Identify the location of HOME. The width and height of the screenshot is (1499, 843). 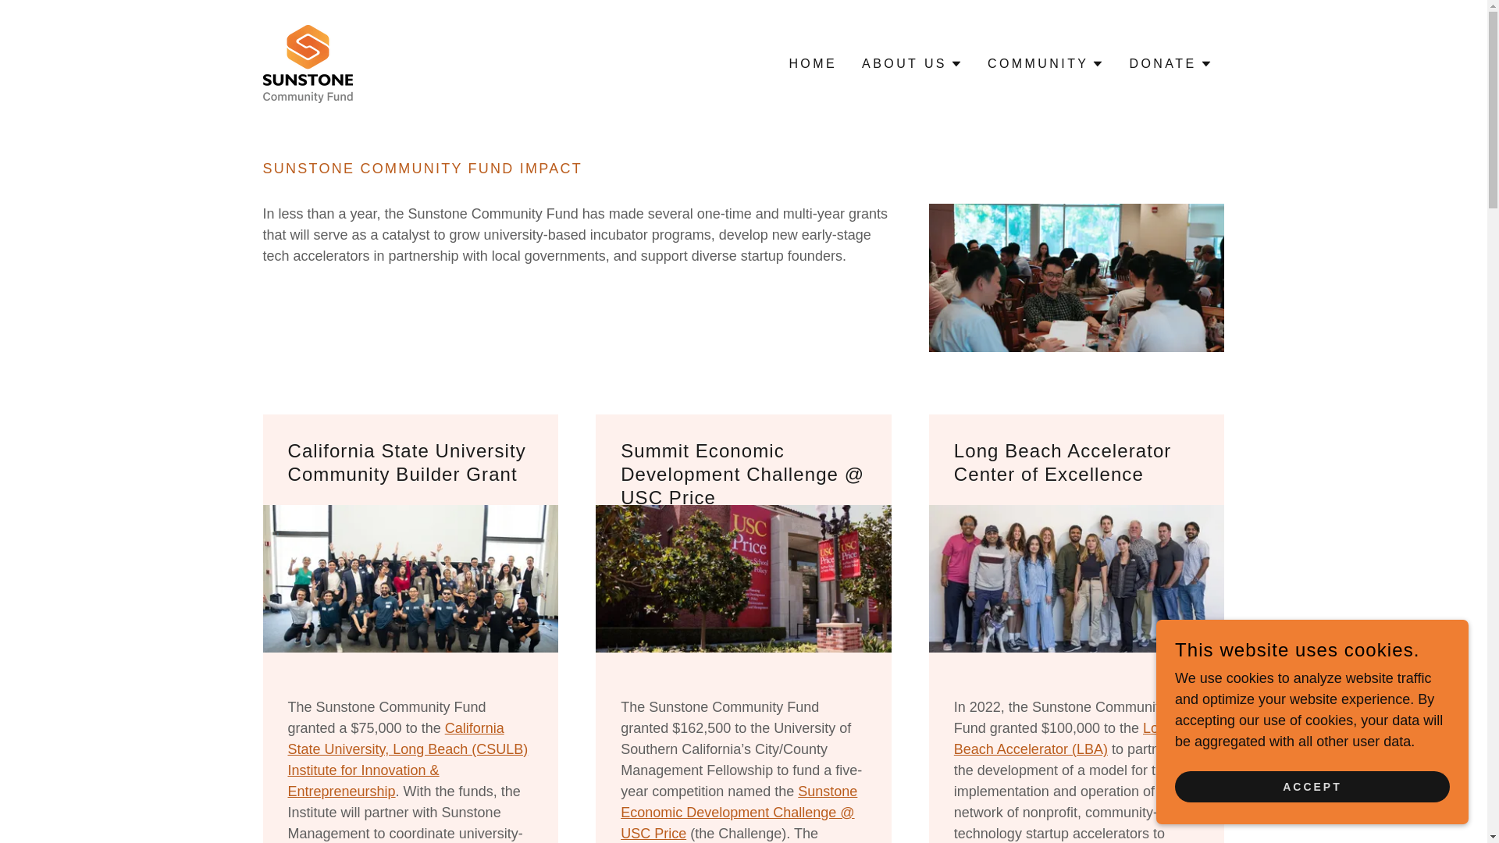
(812, 64).